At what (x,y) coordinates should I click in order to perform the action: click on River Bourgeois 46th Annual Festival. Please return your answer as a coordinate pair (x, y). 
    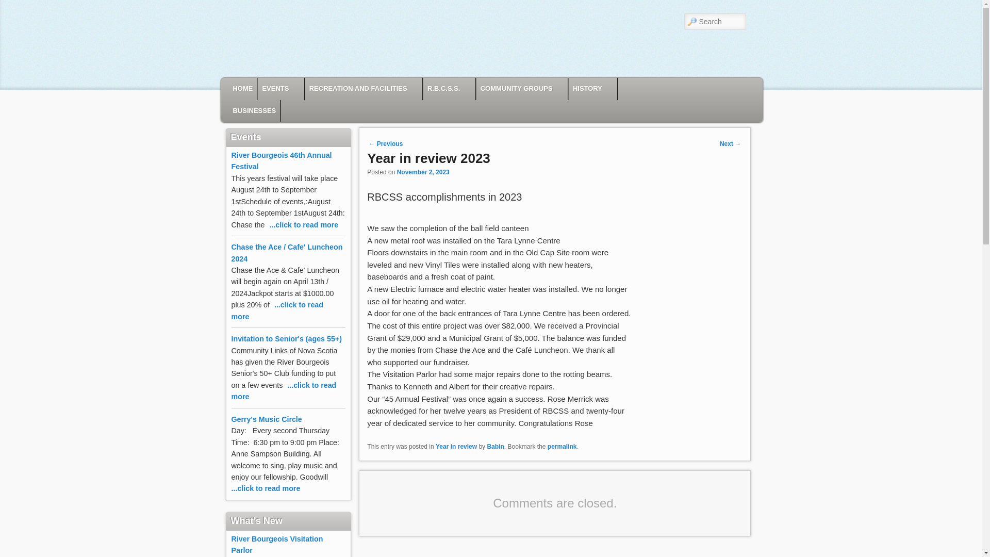
    Looking at the image, I should click on (281, 160).